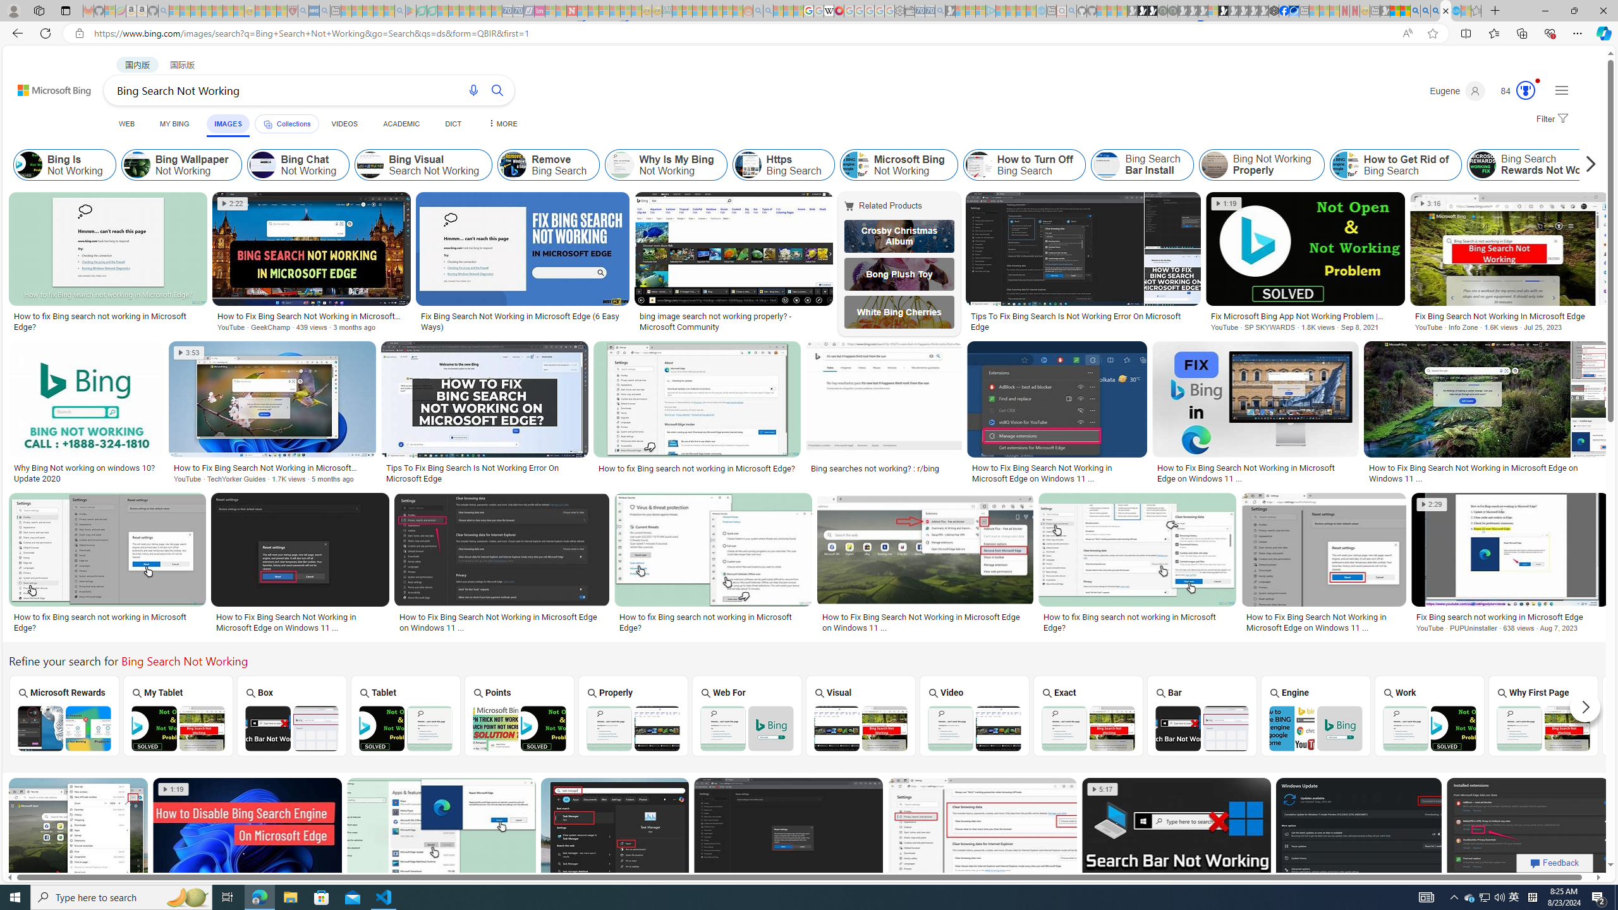  What do you see at coordinates (829, 11) in the screenshot?
I see `Target page - Wikipedia` at bounding box center [829, 11].